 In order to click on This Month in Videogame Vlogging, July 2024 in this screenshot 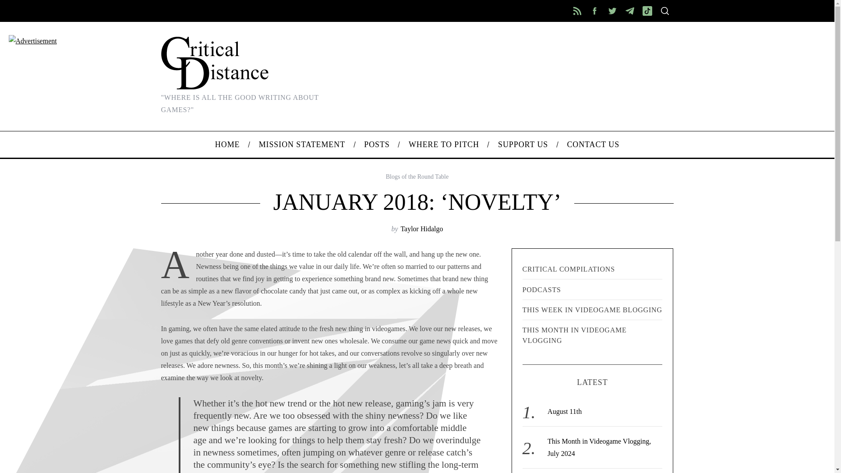, I will do `click(599, 448)`.